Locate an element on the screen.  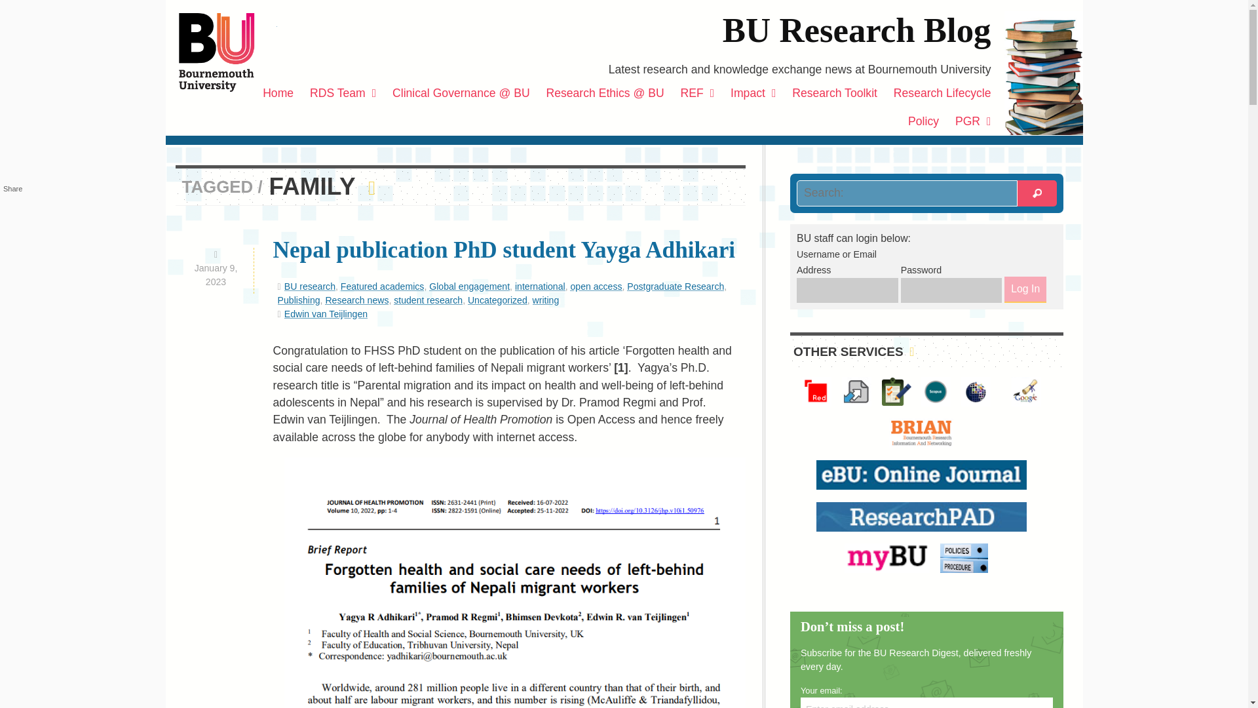
Home is located at coordinates (278, 93).